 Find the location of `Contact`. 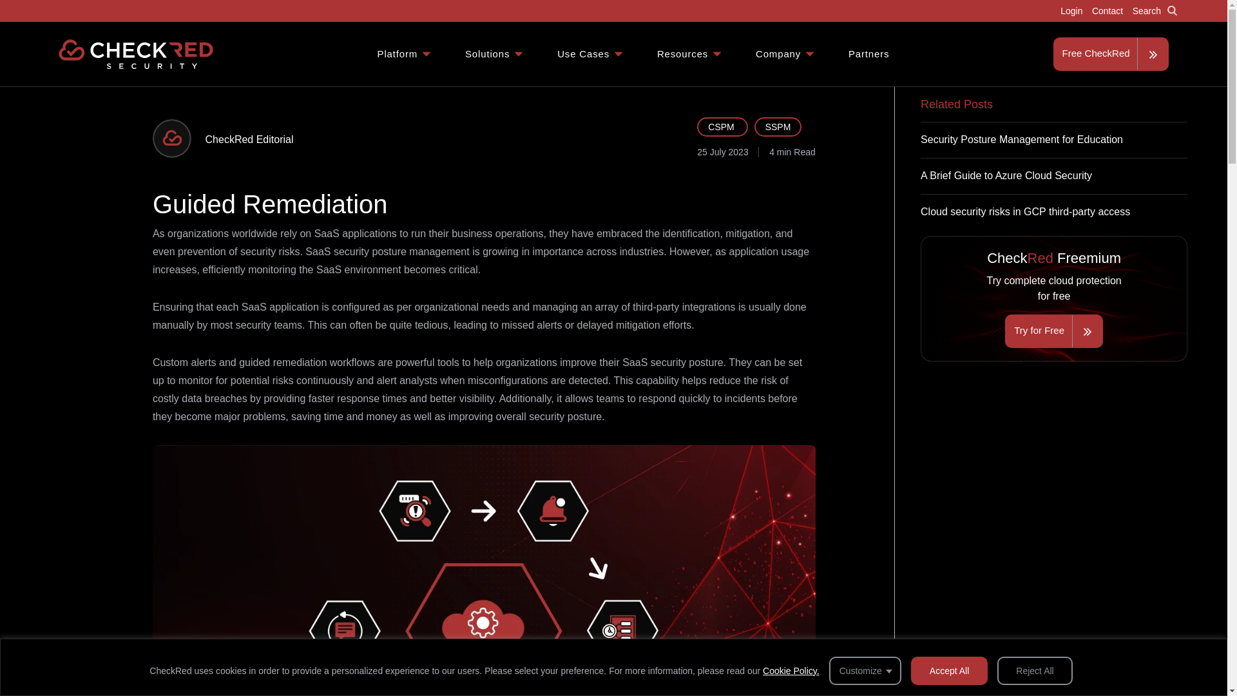

Contact is located at coordinates (1107, 10).